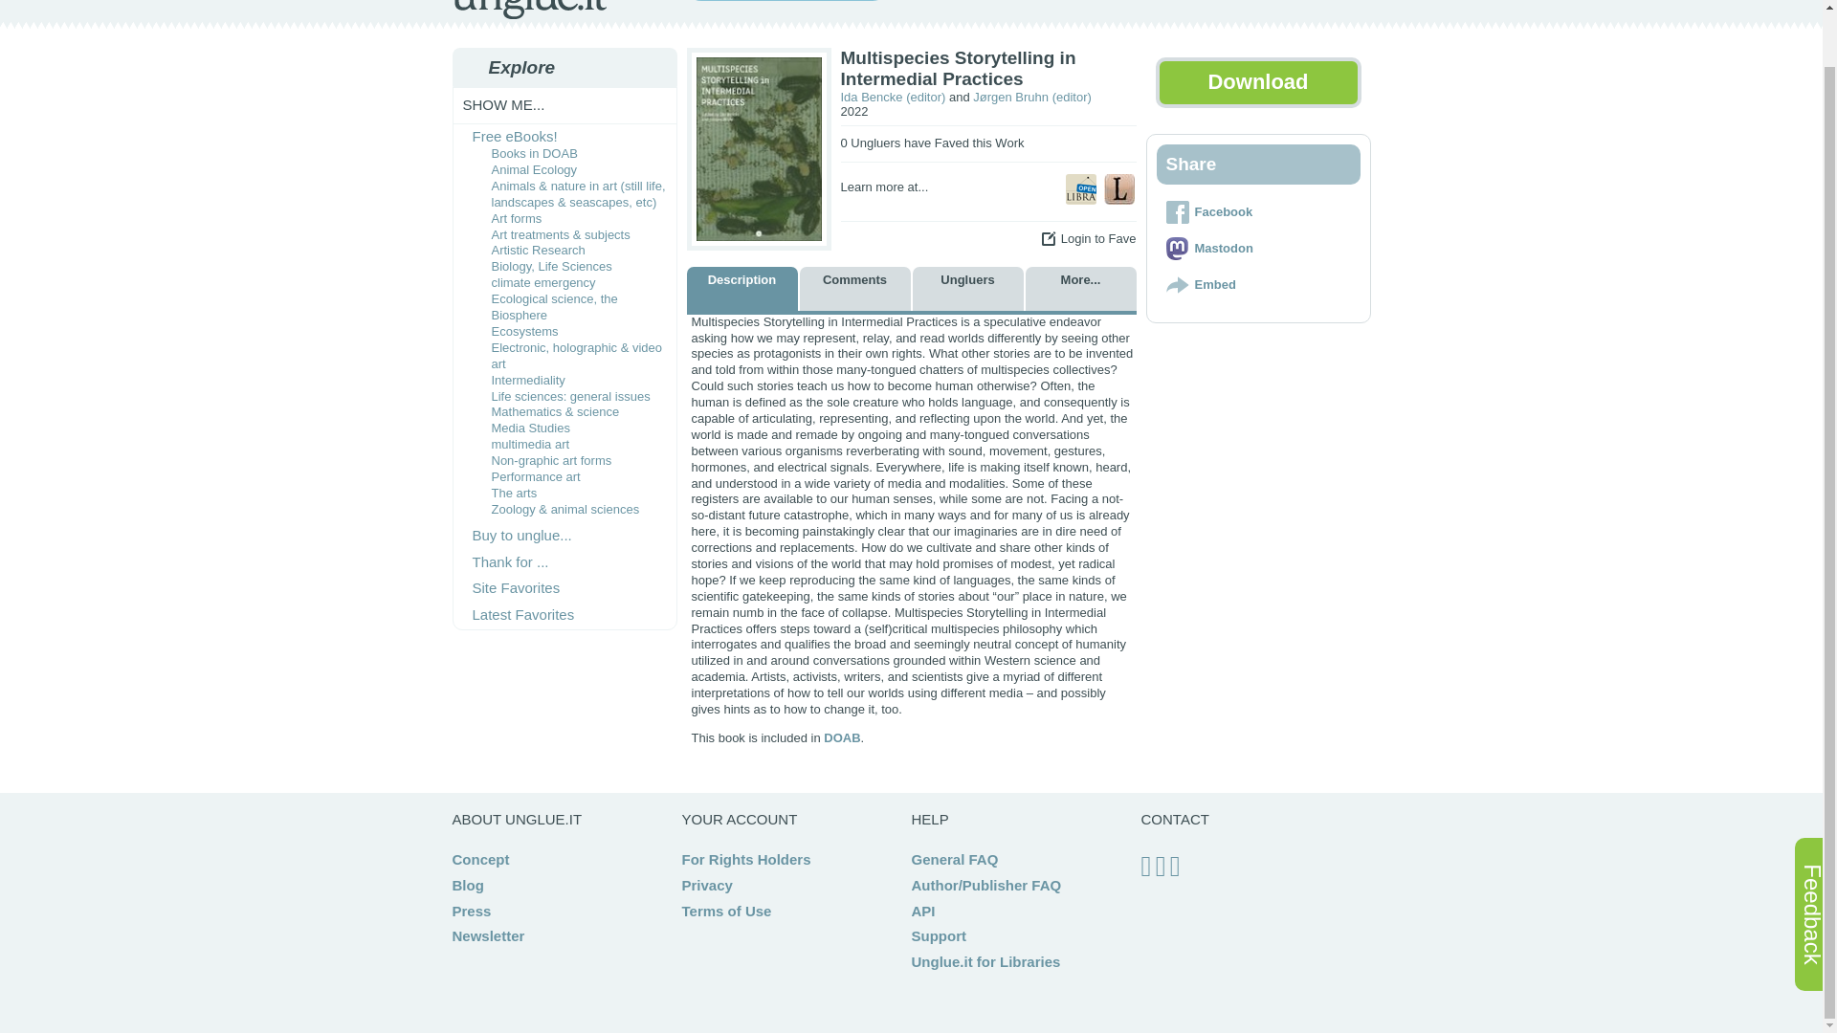 This screenshot has width=1837, height=1033. I want to click on Comments, so click(855, 289).